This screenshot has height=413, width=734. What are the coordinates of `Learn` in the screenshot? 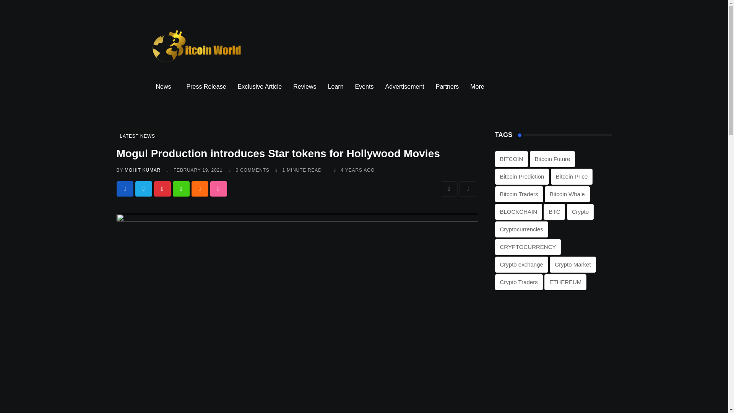 It's located at (336, 86).